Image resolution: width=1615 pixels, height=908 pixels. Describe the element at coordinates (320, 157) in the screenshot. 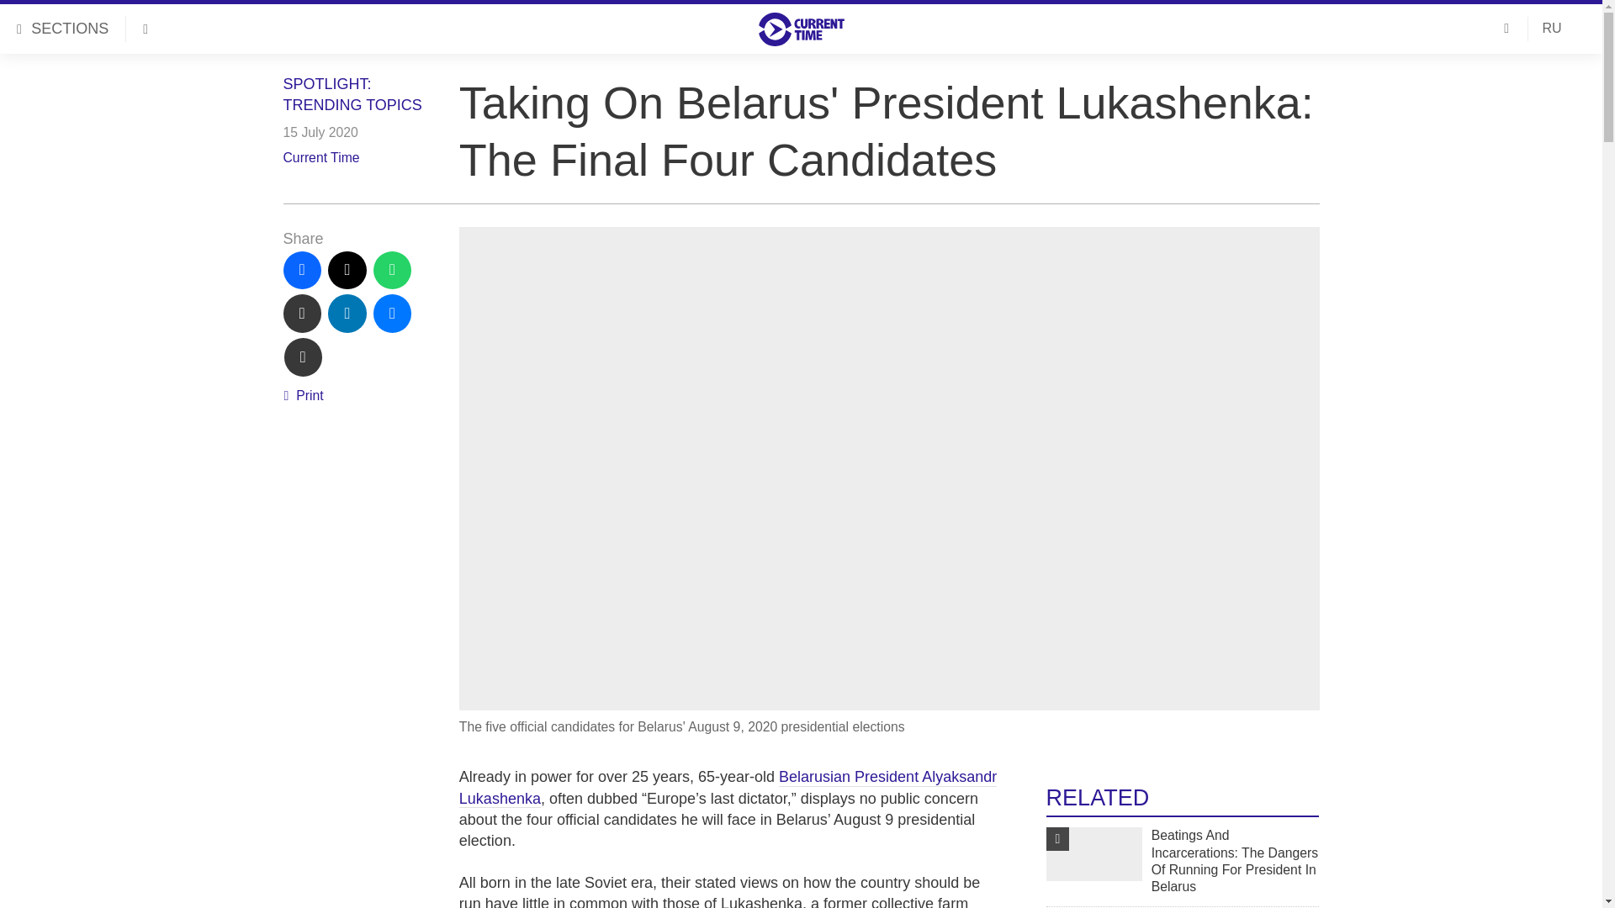

I see `Current Time` at that location.